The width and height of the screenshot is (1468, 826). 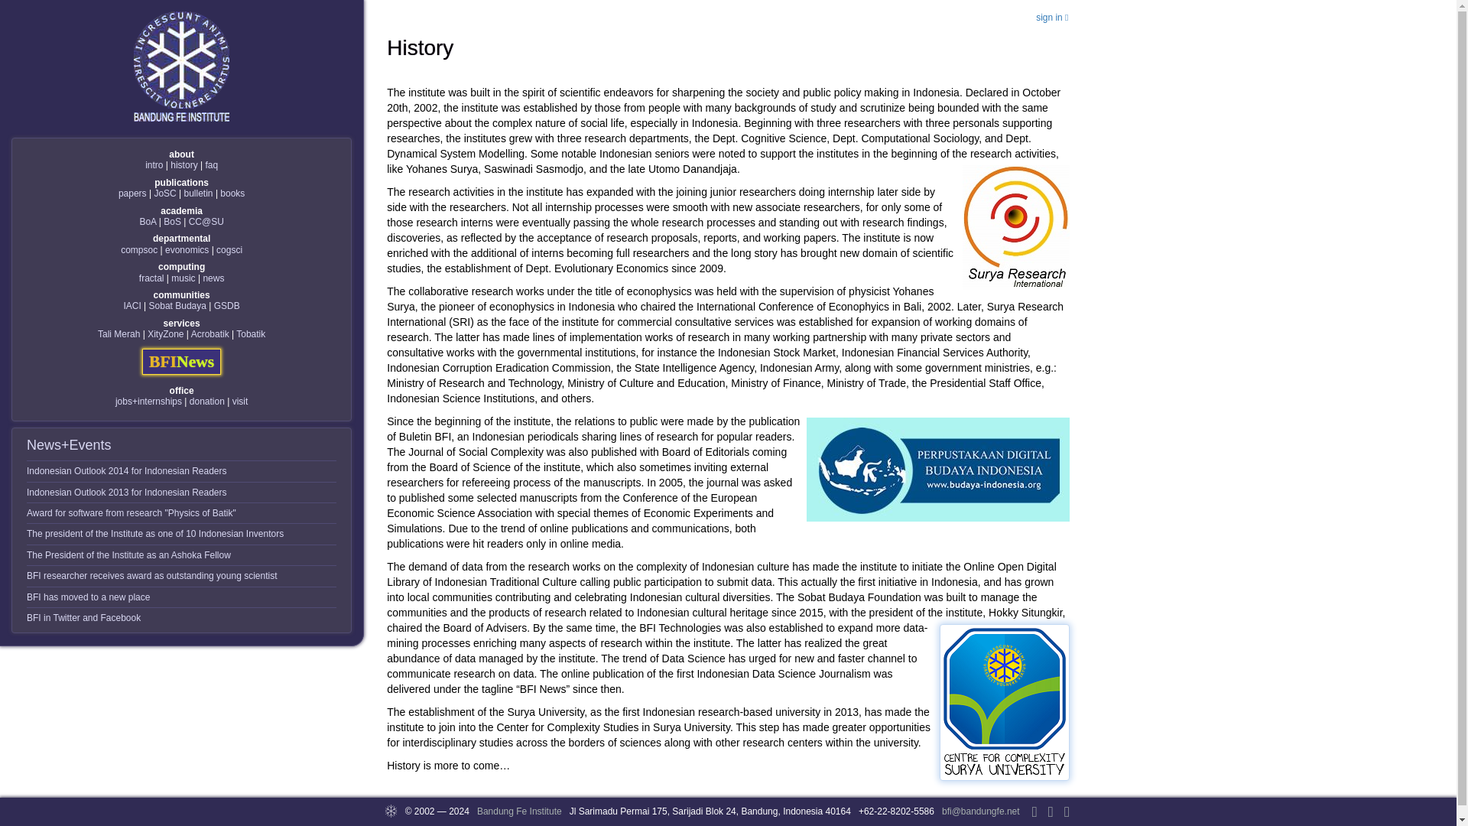 What do you see at coordinates (127, 471) in the screenshot?
I see `Indonesian Outlook 2014 for Indonesian Readers` at bounding box center [127, 471].